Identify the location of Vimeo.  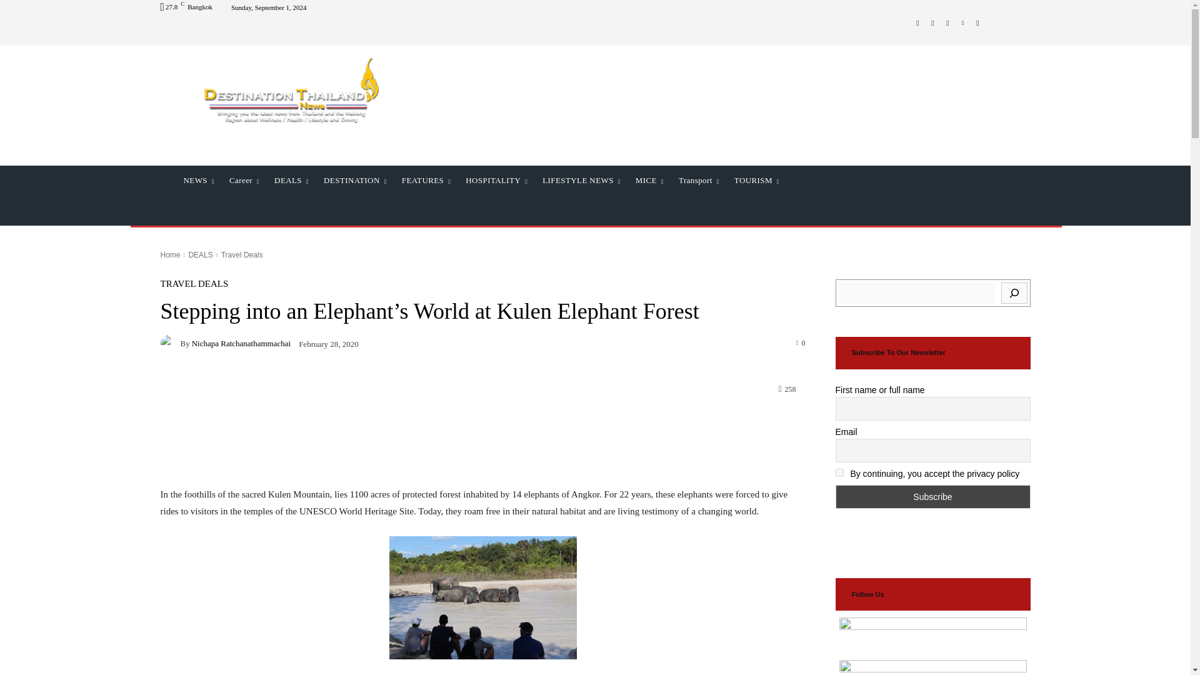
(962, 22).